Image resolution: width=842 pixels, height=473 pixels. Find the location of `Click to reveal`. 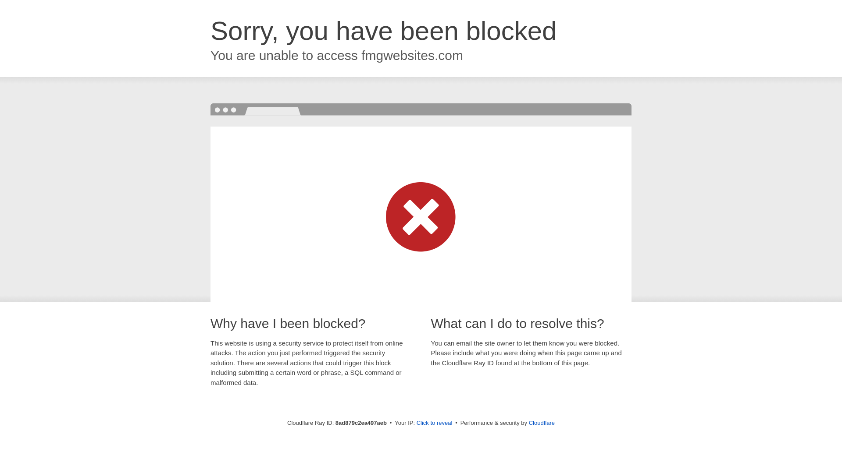

Click to reveal is located at coordinates (435, 423).